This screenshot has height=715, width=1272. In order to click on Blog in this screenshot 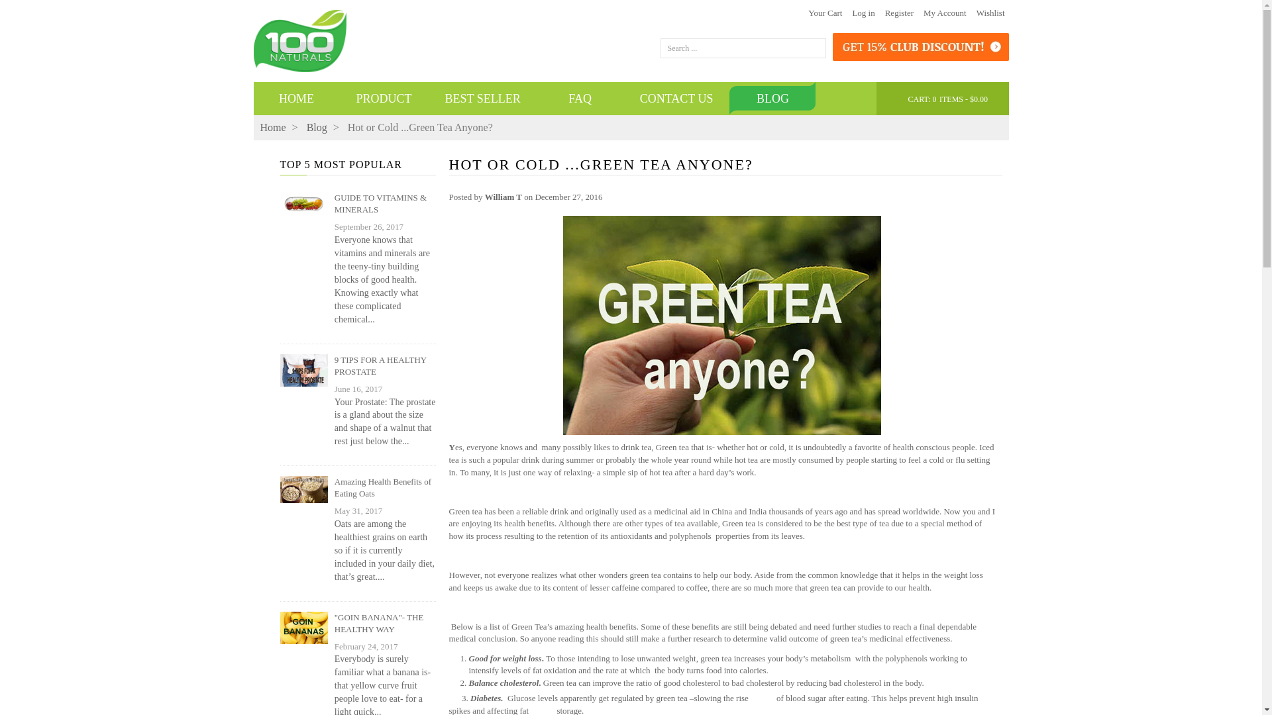, I will do `click(317, 127)`.